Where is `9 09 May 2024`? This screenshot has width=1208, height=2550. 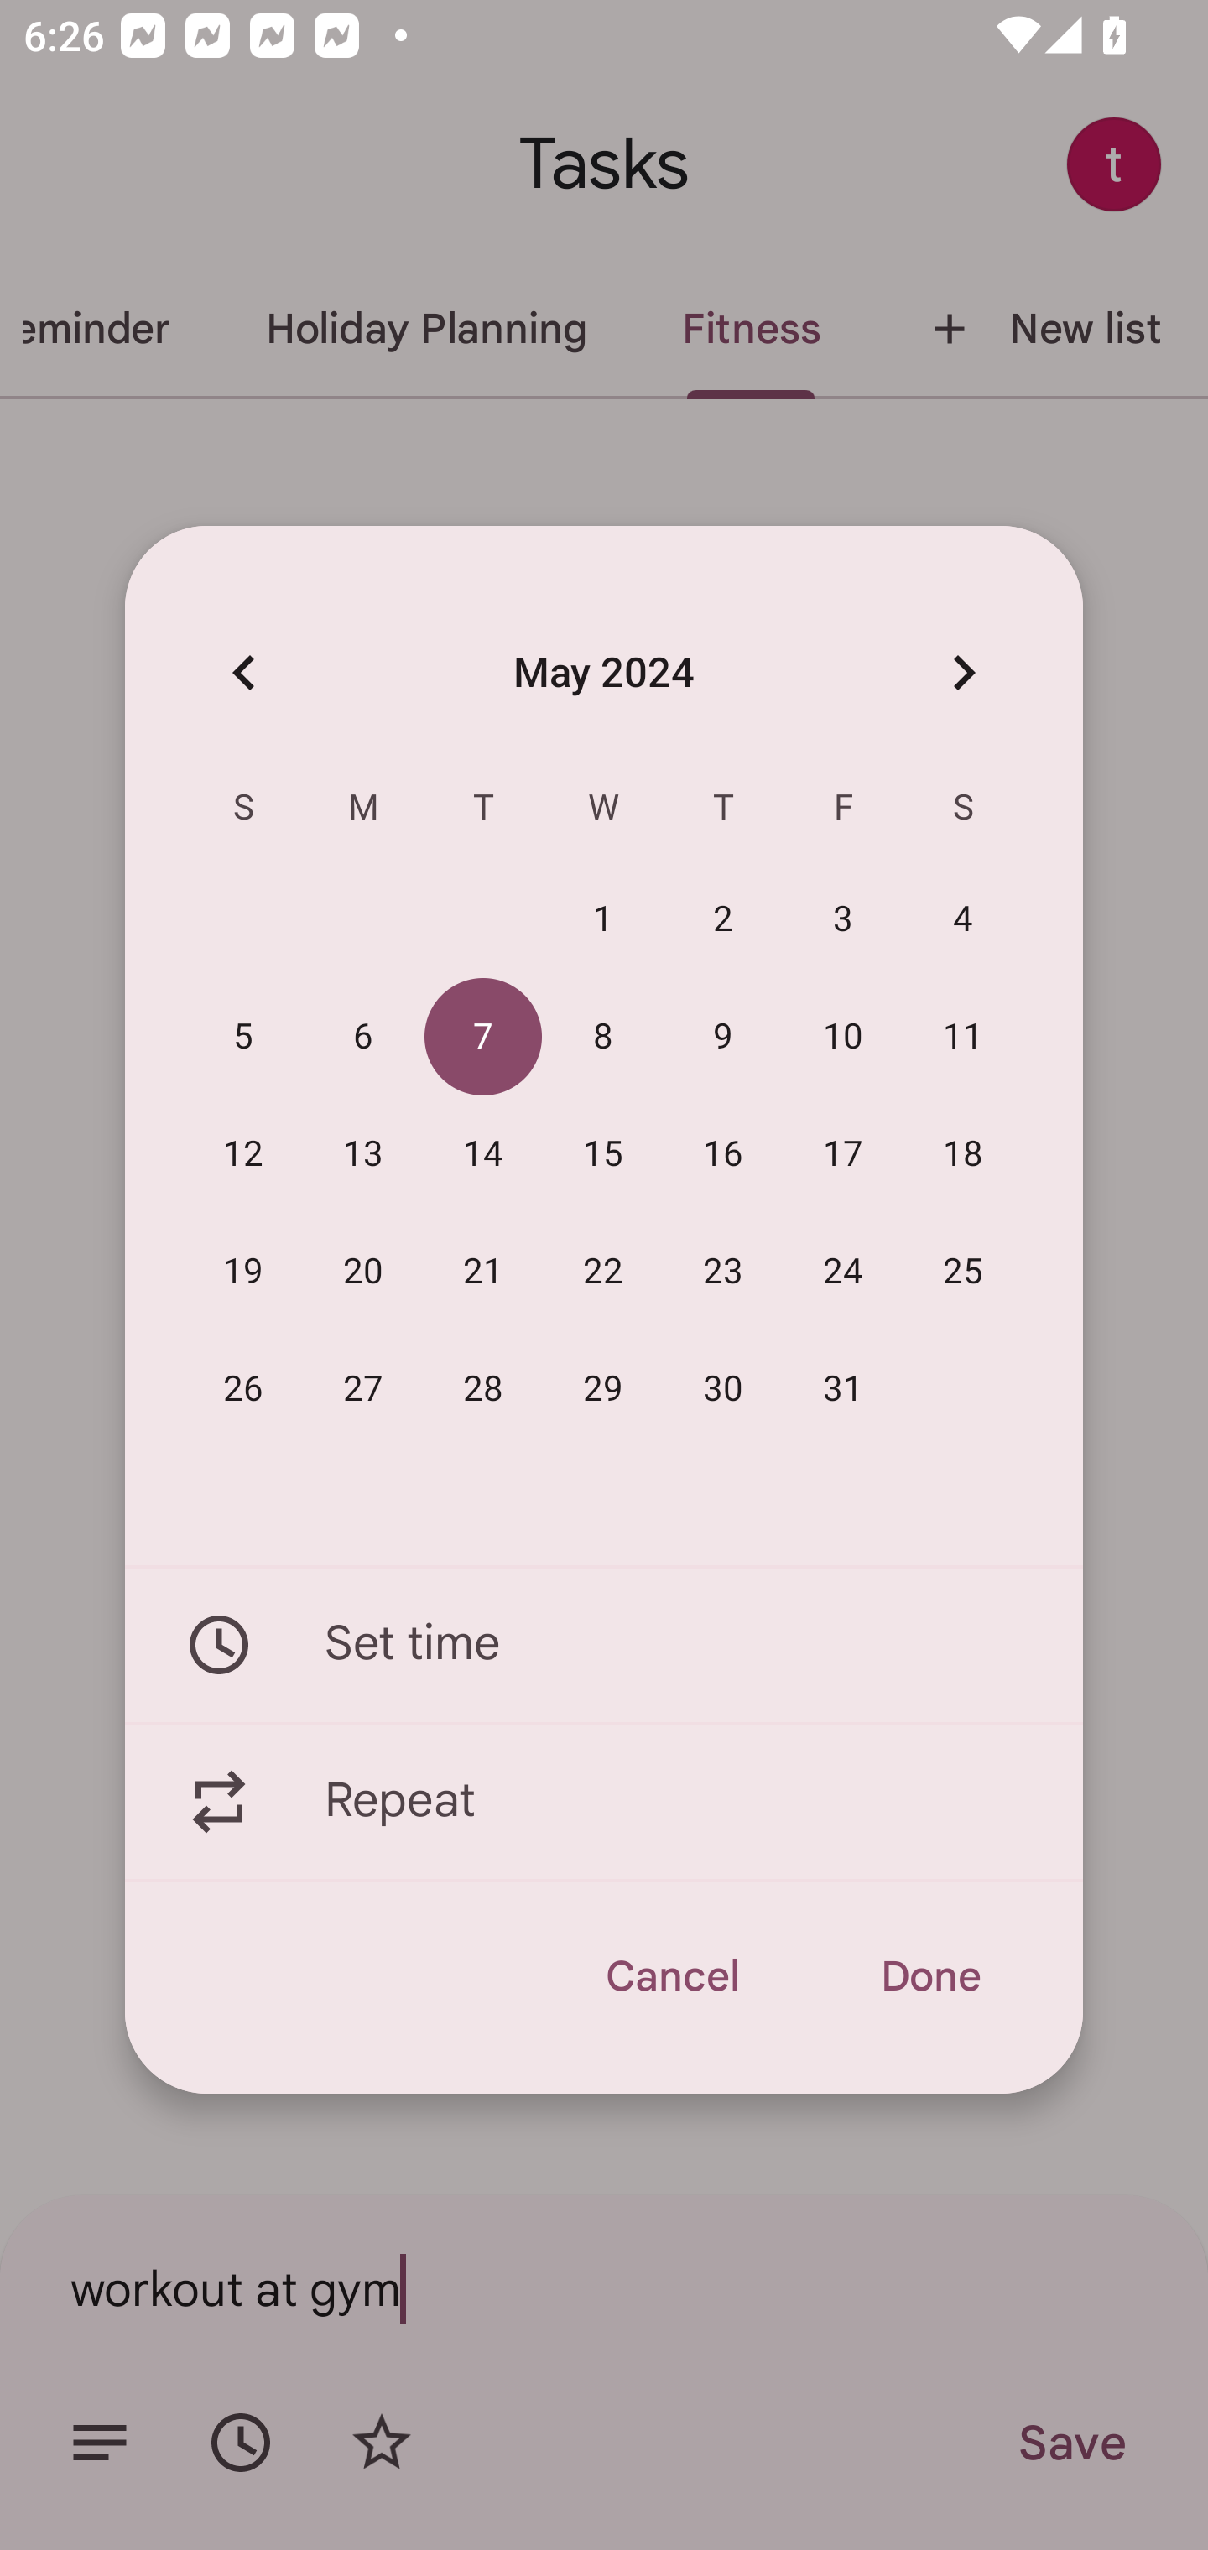 9 09 May 2024 is located at coordinates (723, 1038).